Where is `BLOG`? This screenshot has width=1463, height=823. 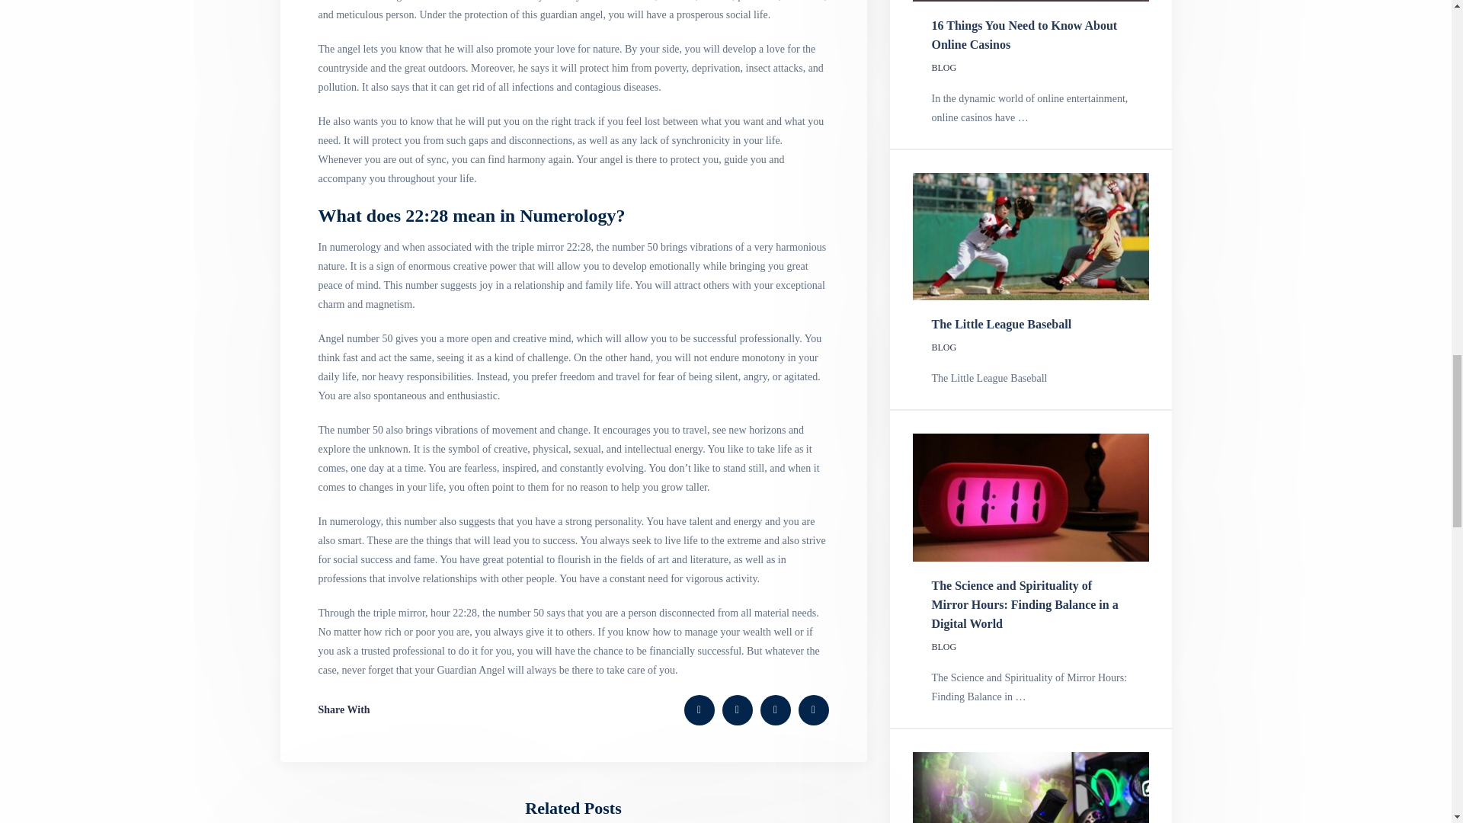
BLOG is located at coordinates (944, 647).